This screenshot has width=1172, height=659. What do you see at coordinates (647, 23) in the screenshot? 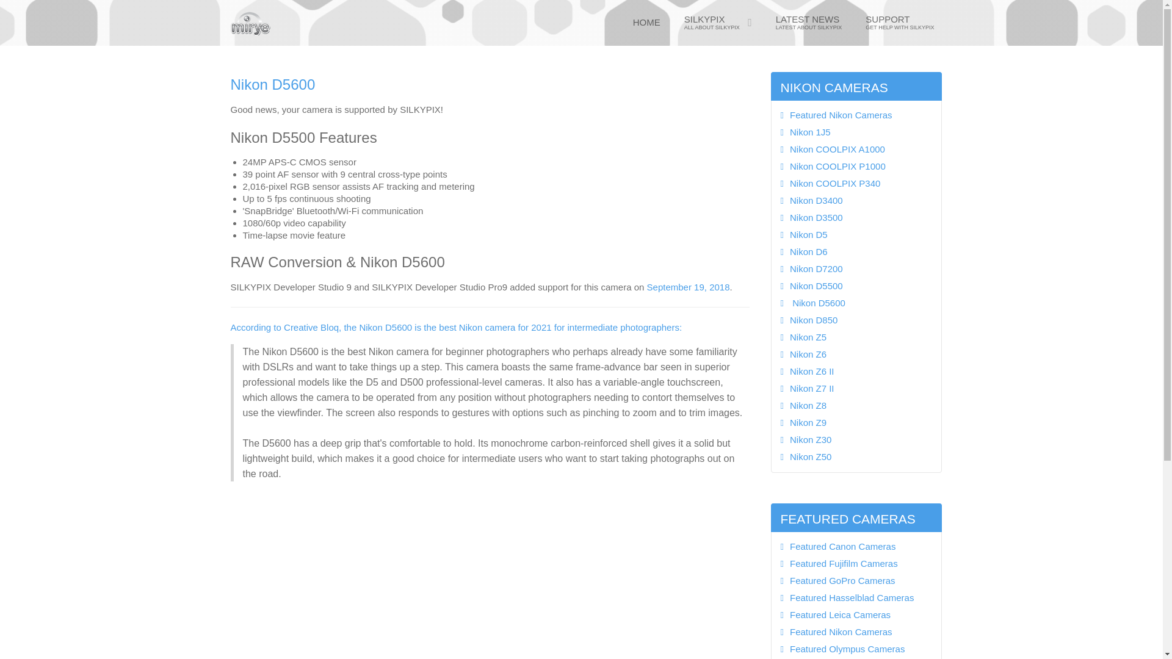
I see `HOME` at bounding box center [647, 23].